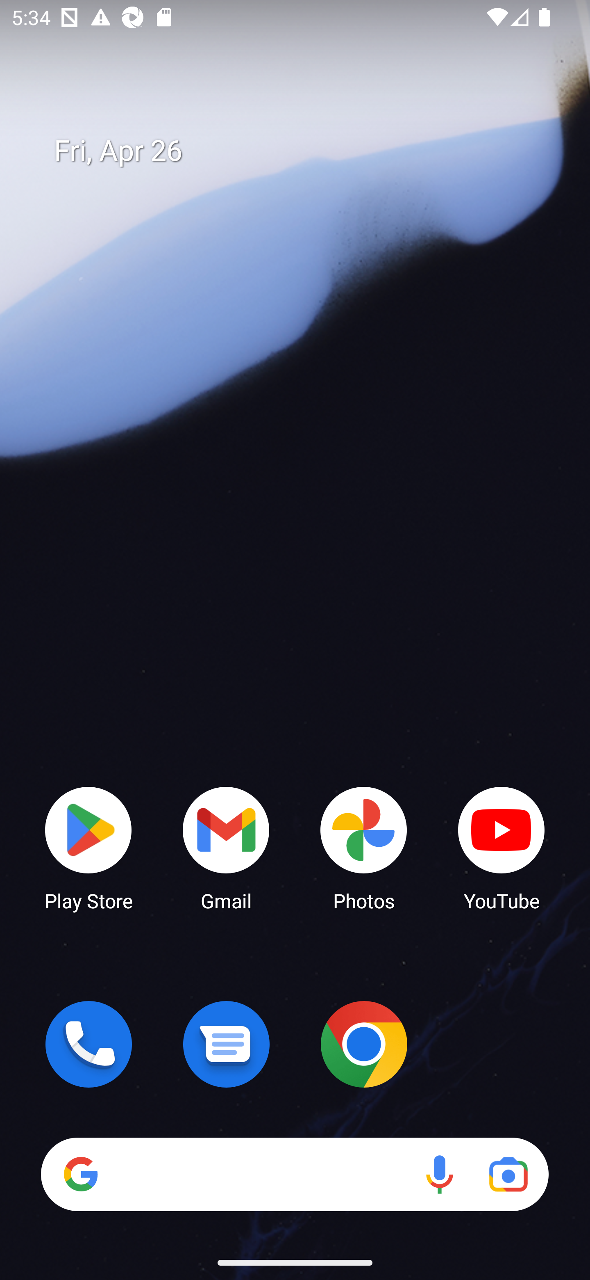 Image resolution: width=590 pixels, height=1280 pixels. I want to click on Gmail, so click(226, 848).